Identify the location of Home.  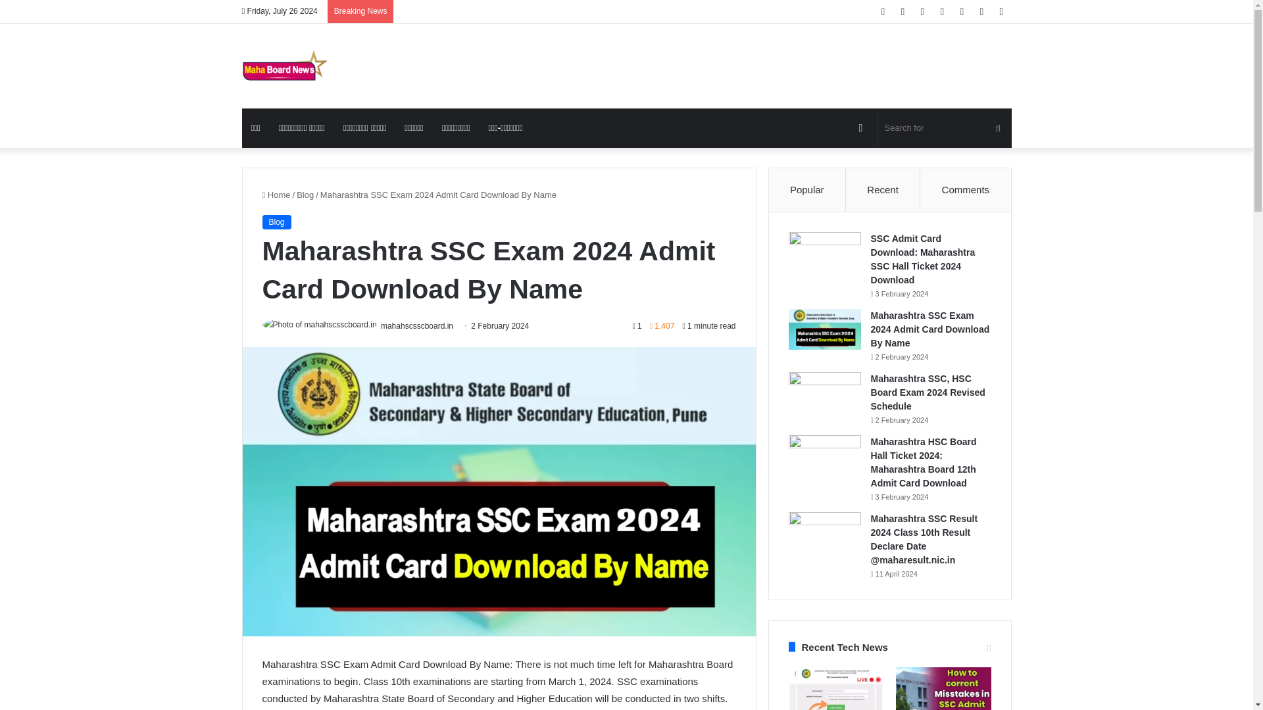
(276, 195).